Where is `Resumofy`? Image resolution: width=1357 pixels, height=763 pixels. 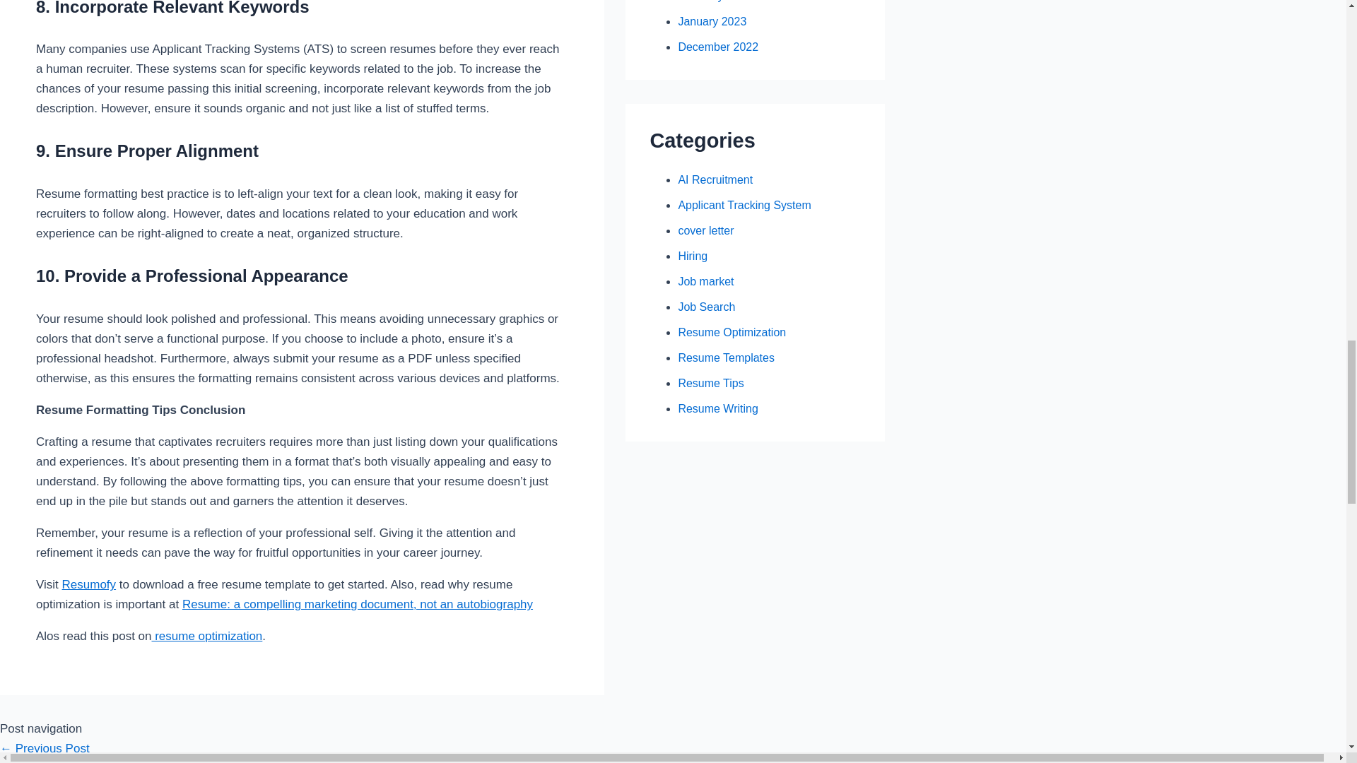
Resumofy is located at coordinates (89, 584).